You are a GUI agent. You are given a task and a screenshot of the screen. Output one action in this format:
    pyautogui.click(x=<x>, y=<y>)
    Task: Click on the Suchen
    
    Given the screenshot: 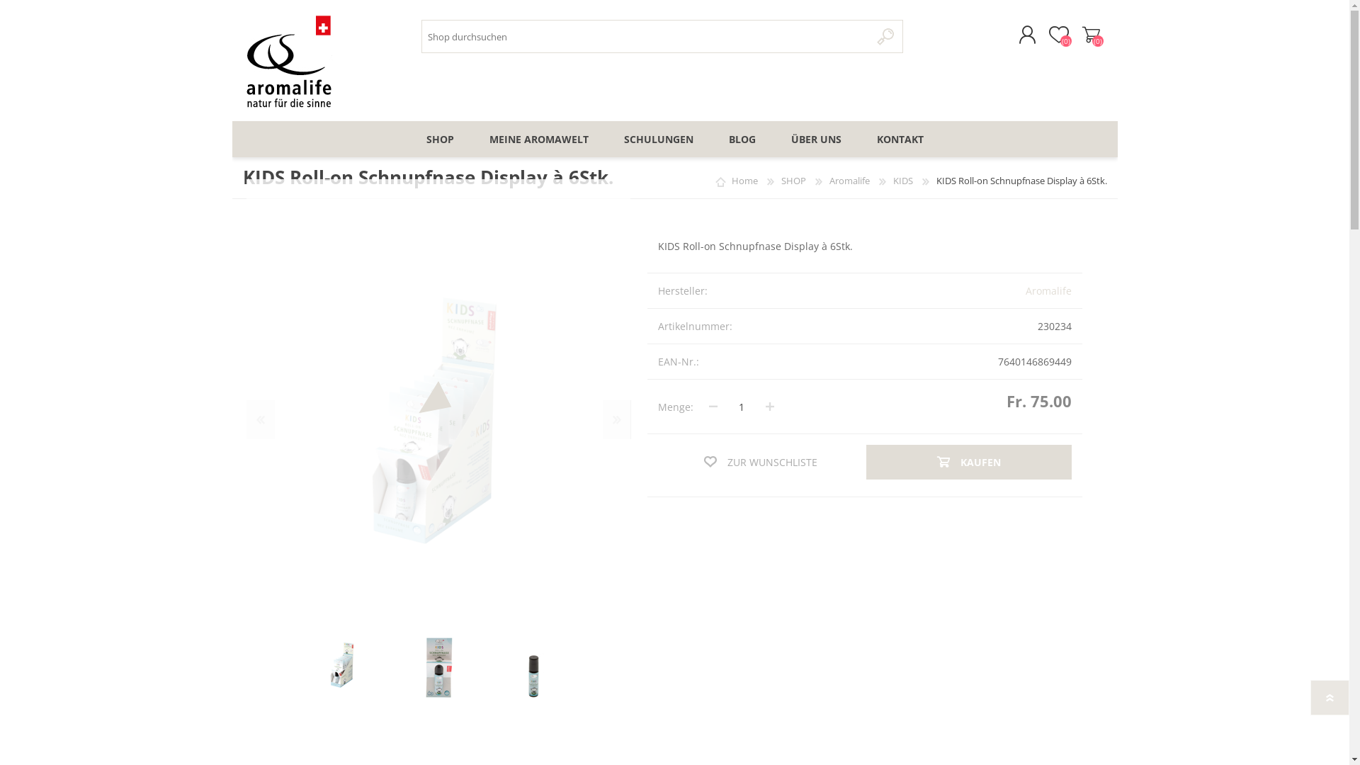 What is the action you would take?
    pyautogui.click(x=887, y=37)
    